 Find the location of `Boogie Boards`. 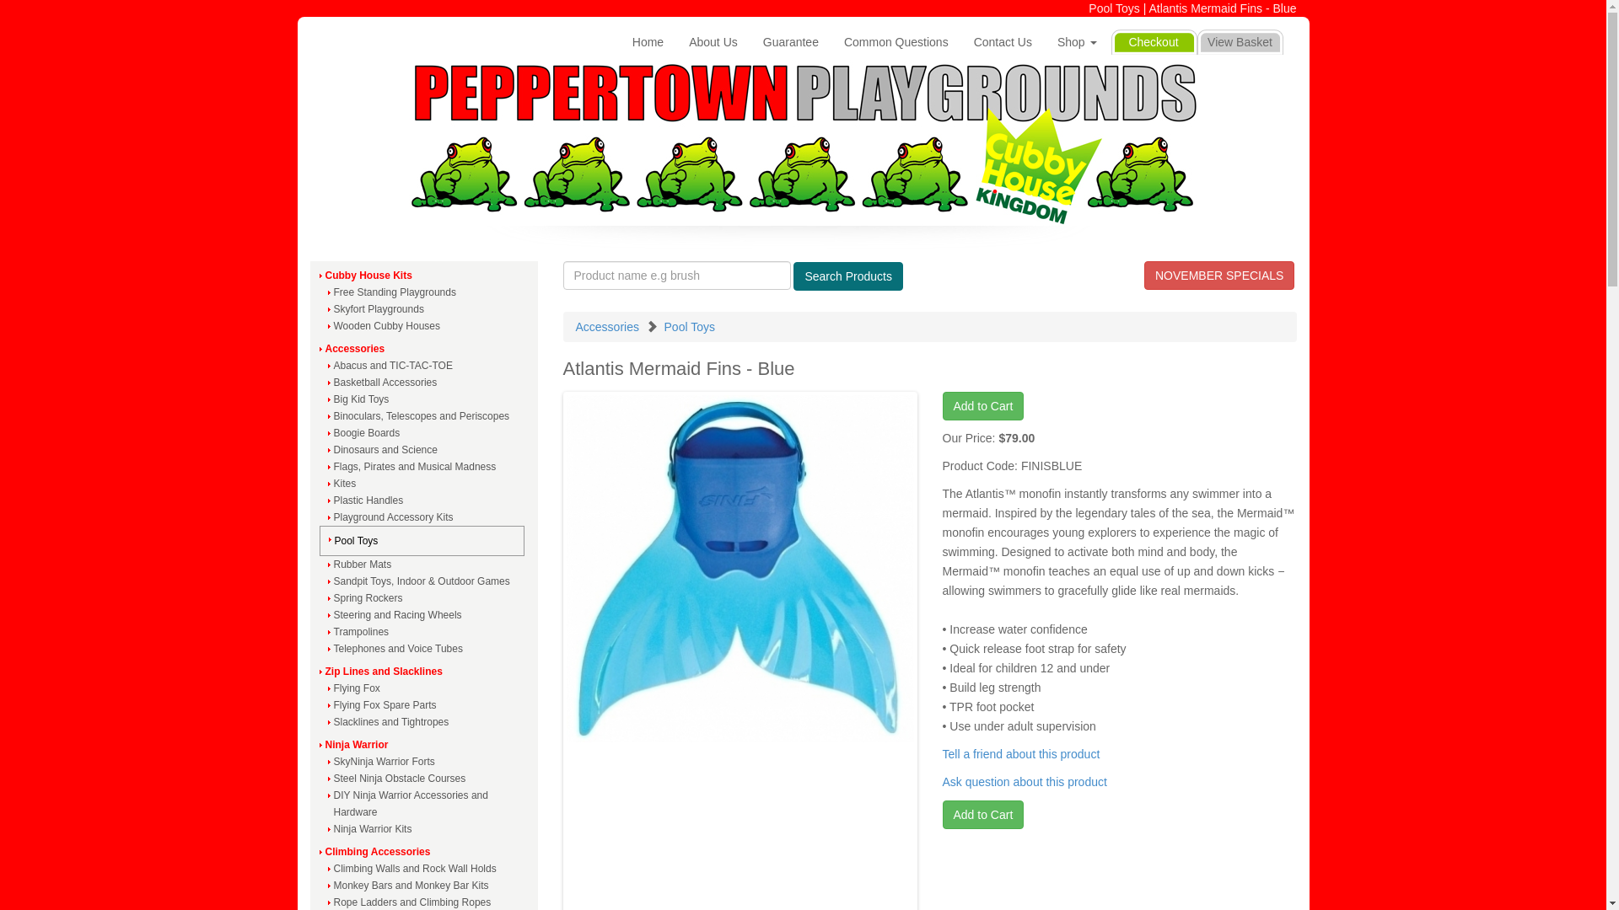

Boogie Boards is located at coordinates (423, 433).